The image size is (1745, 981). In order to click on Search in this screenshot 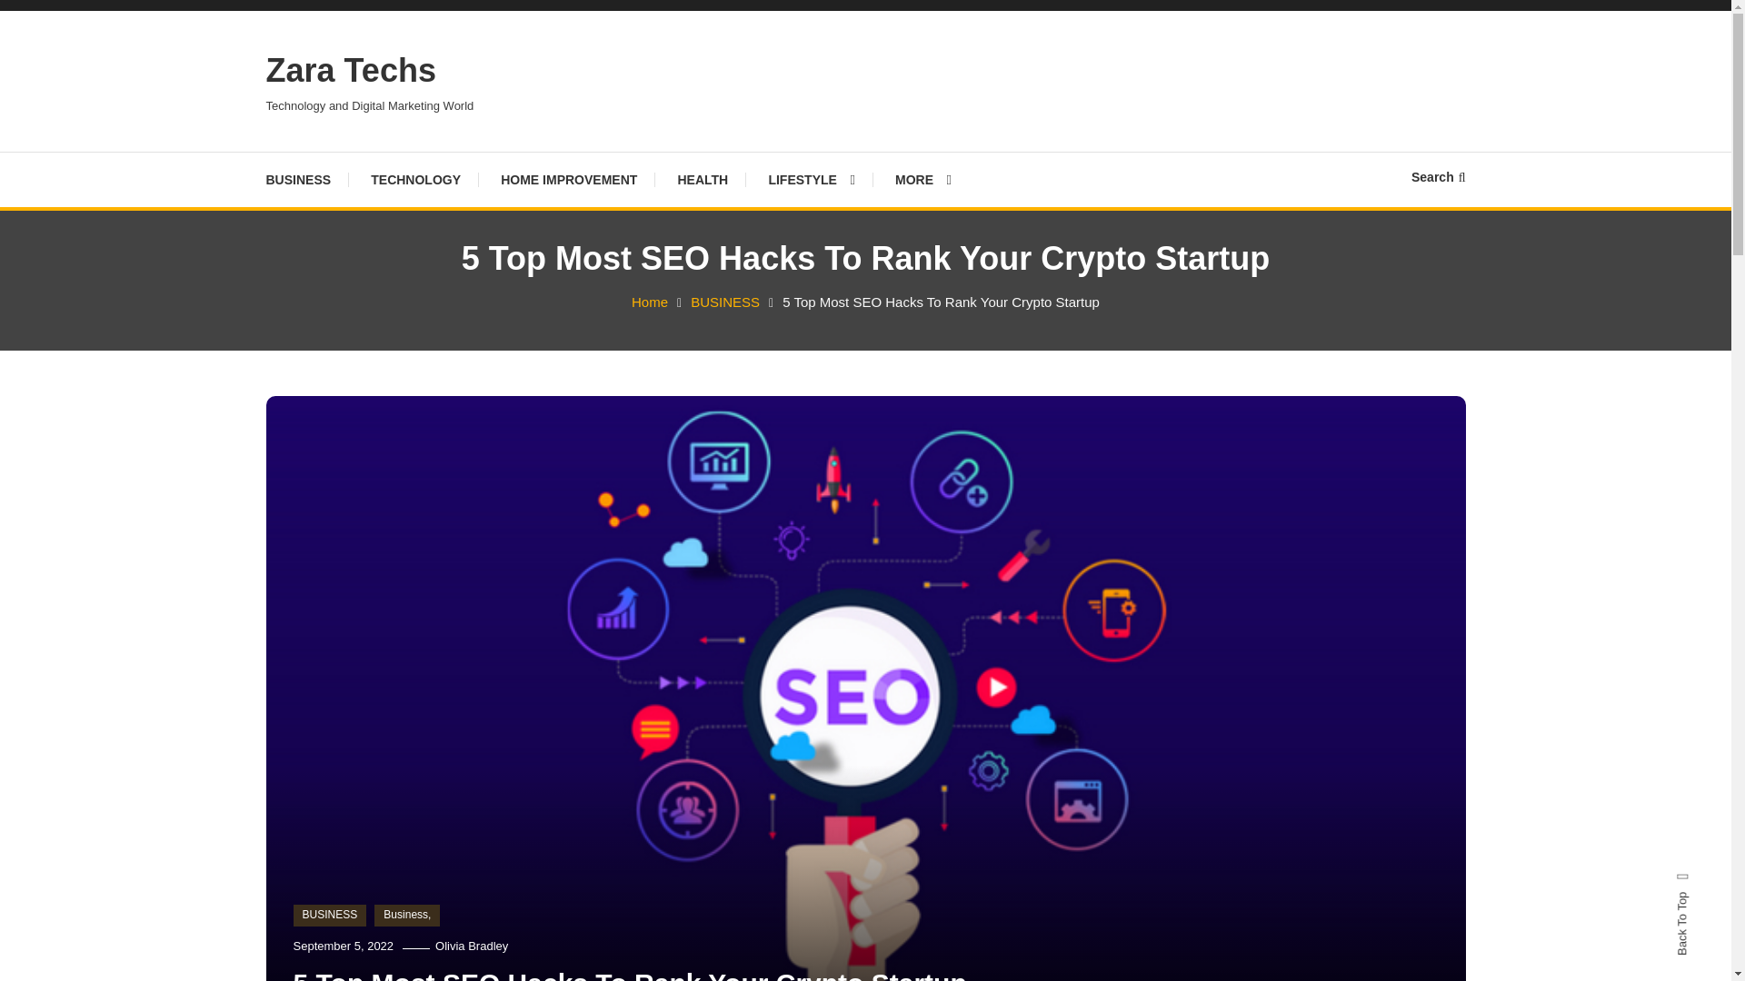, I will do `click(922, 518)`.